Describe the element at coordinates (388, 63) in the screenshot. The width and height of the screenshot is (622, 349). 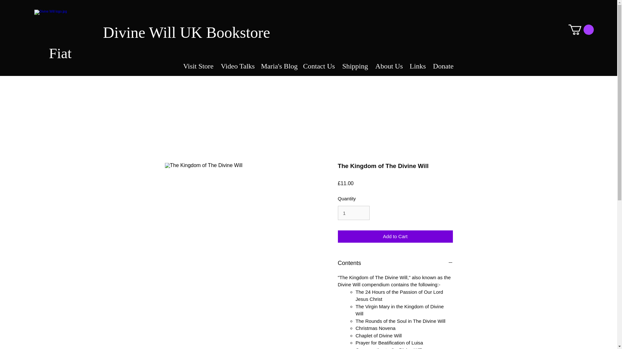
I see `About Us` at that location.